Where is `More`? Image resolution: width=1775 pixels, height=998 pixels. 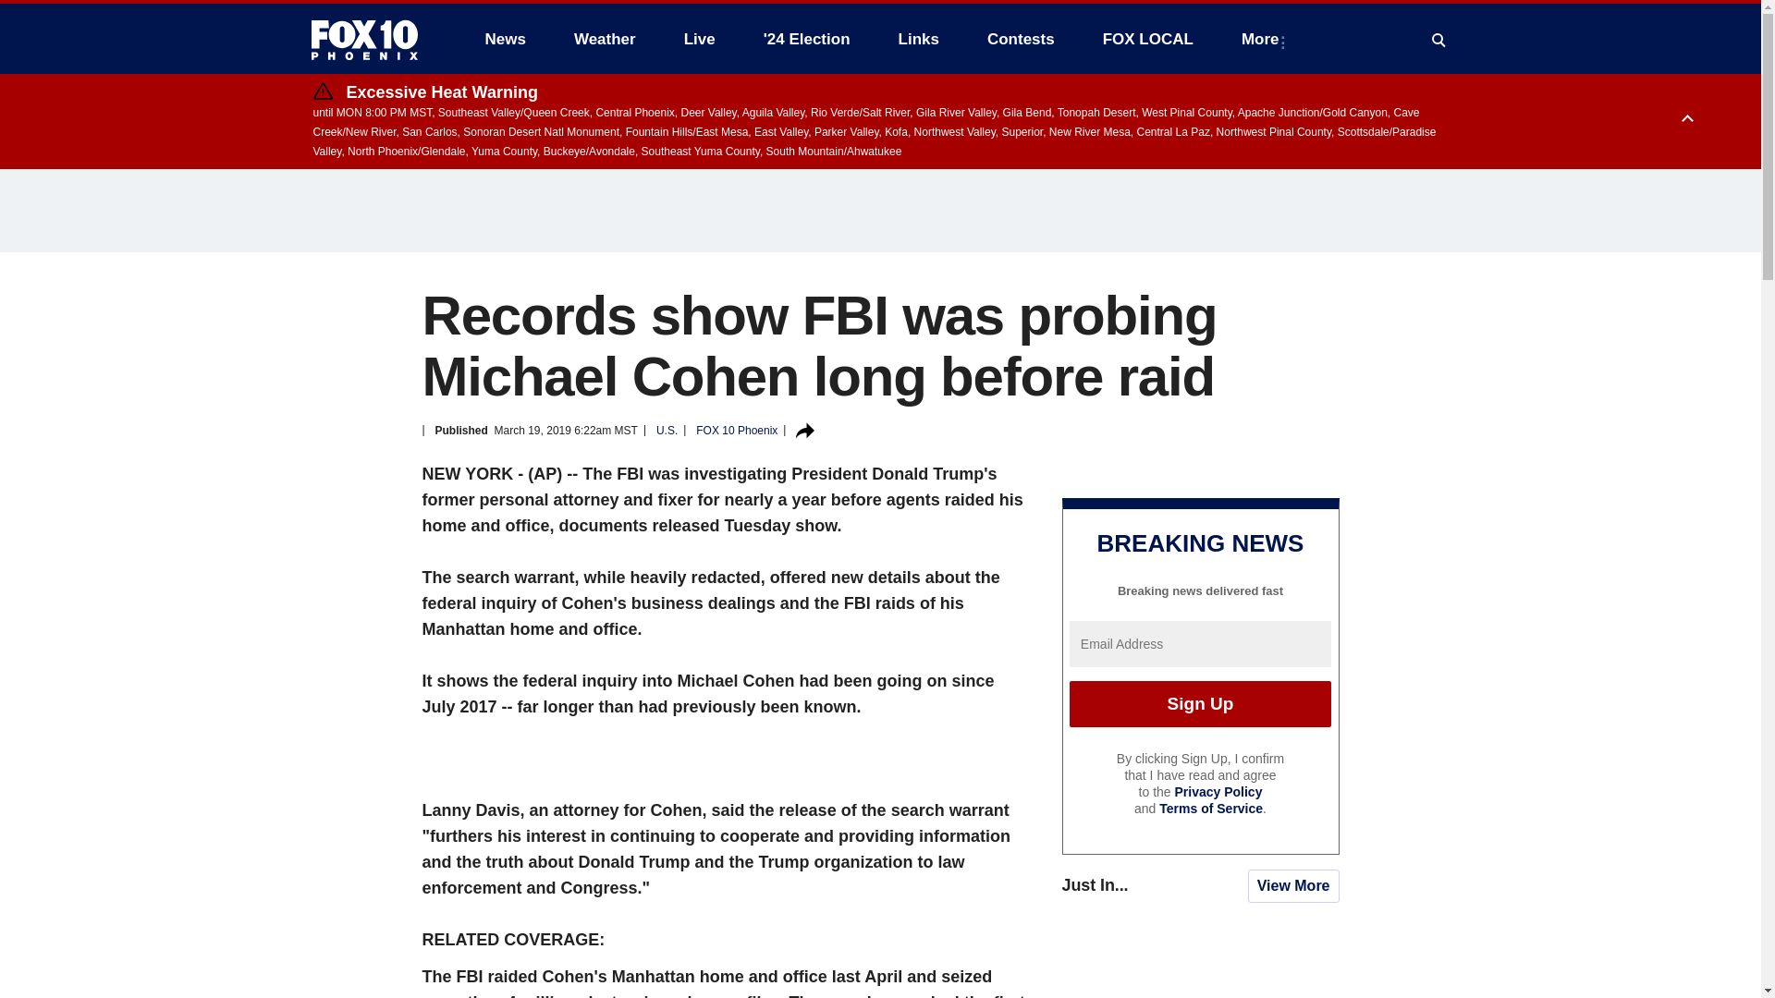
More is located at coordinates (1263, 39).